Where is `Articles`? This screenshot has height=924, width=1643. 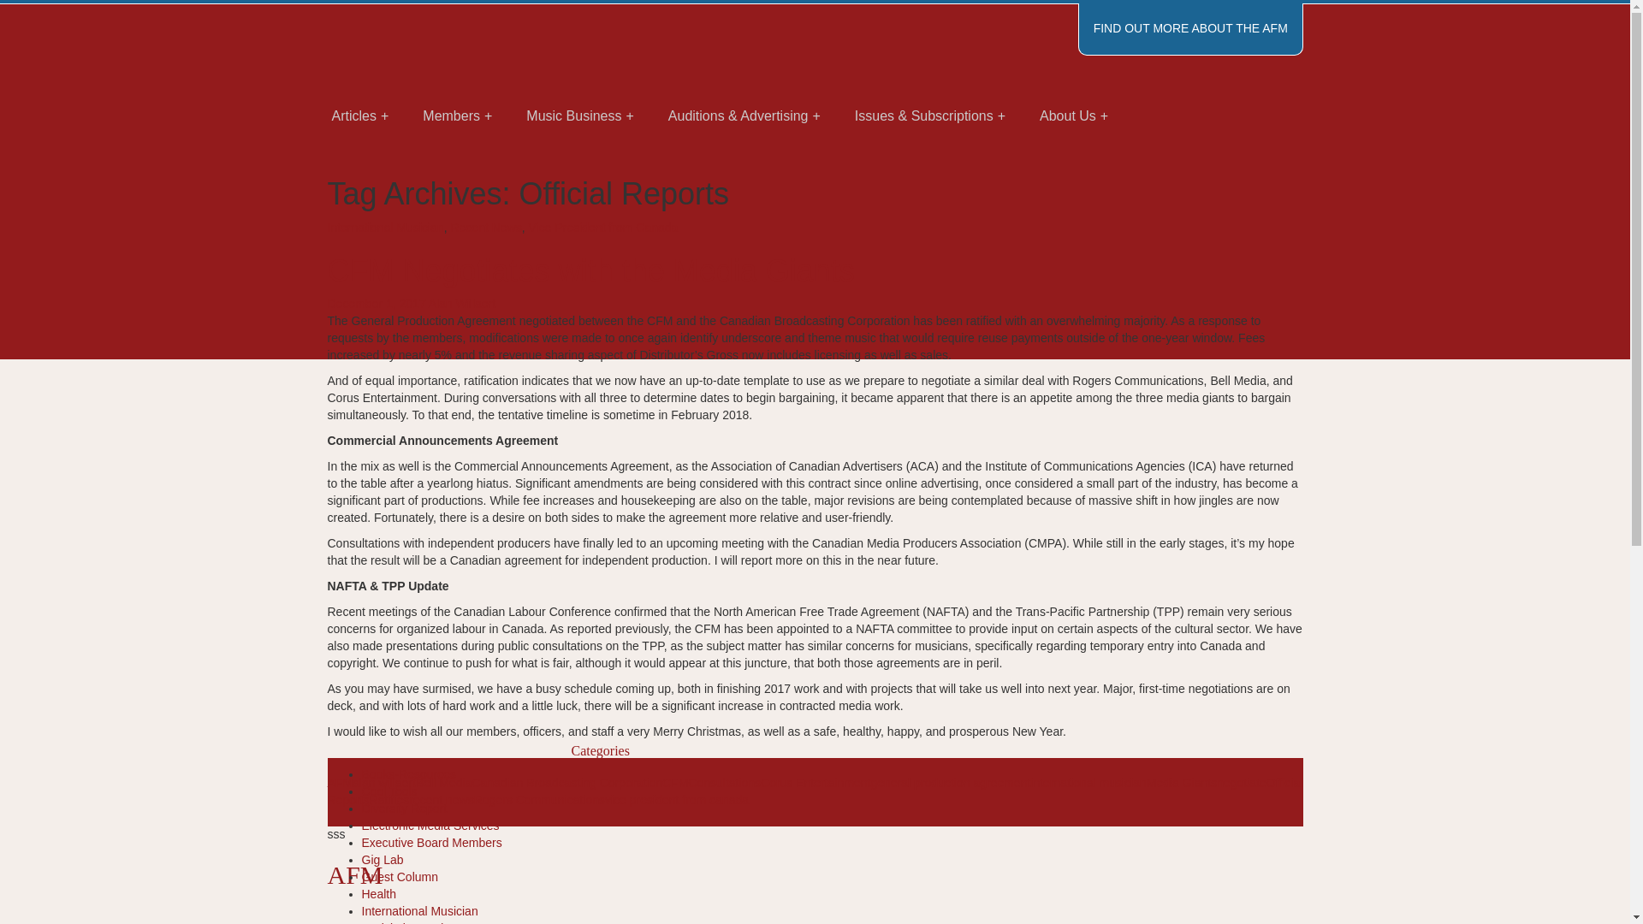 Articles is located at coordinates (360, 89).